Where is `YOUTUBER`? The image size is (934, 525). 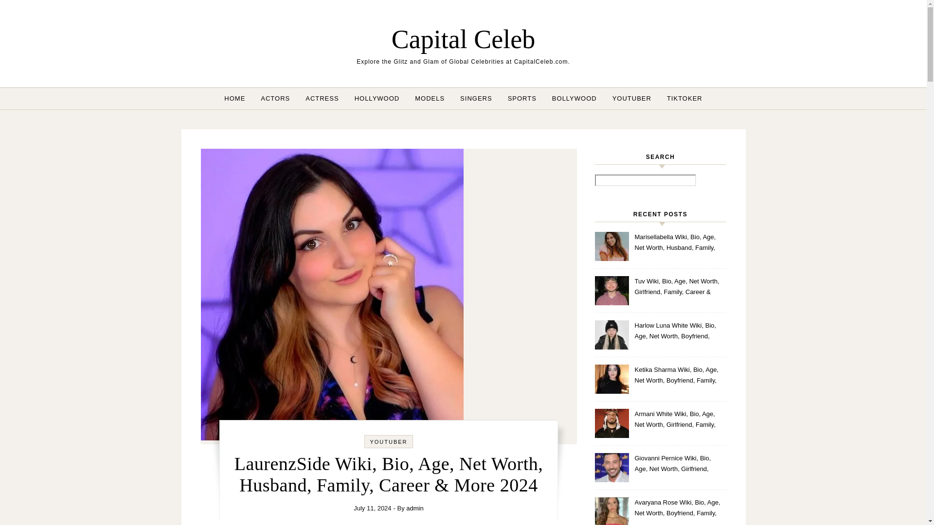
YOUTUBER is located at coordinates (388, 441).